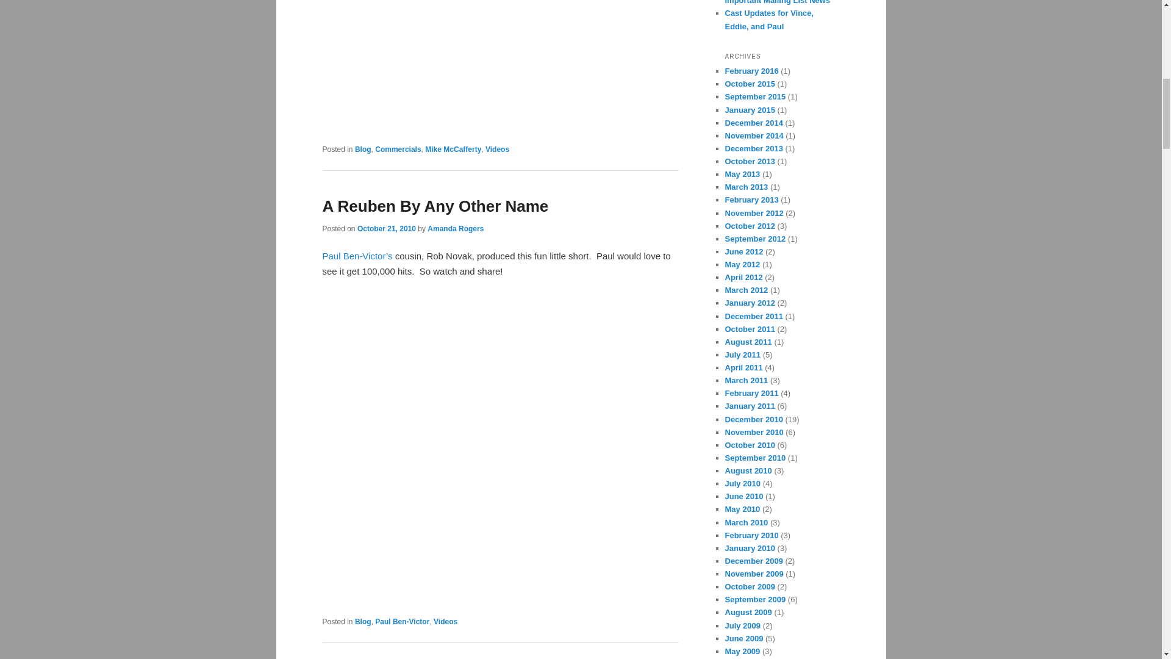 This screenshot has width=1171, height=659. Describe the element at coordinates (386, 229) in the screenshot. I see `8:21 pm` at that location.